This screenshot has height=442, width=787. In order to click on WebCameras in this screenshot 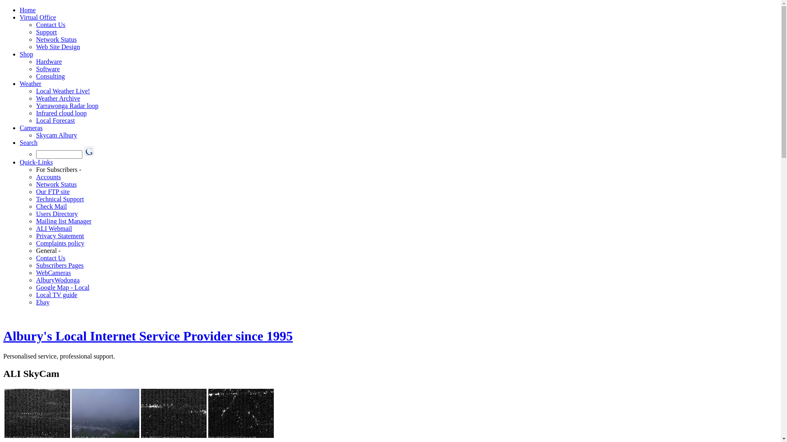, I will do `click(53, 273)`.